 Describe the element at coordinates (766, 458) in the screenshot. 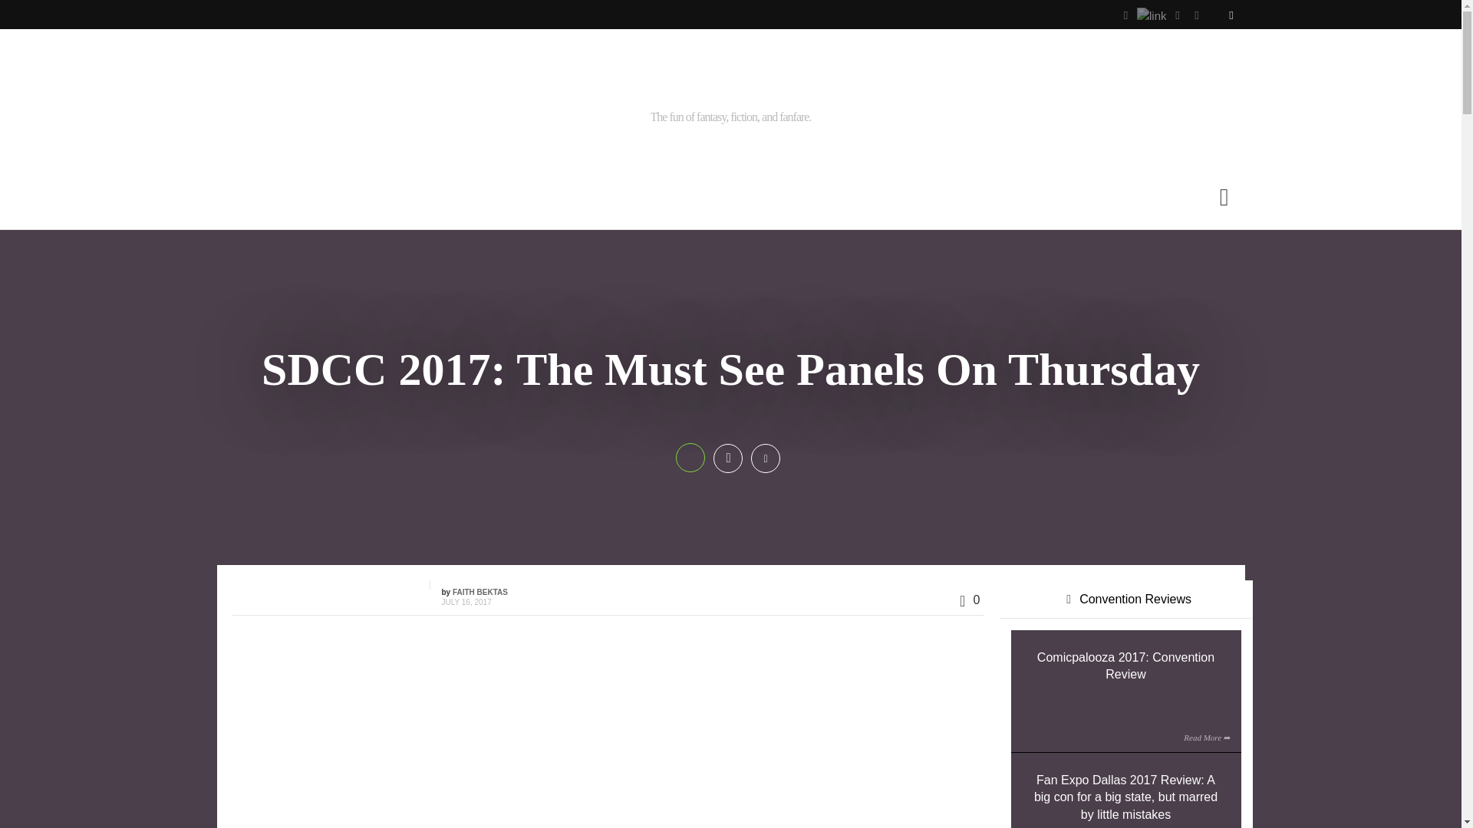

I see `Compare this` at that location.